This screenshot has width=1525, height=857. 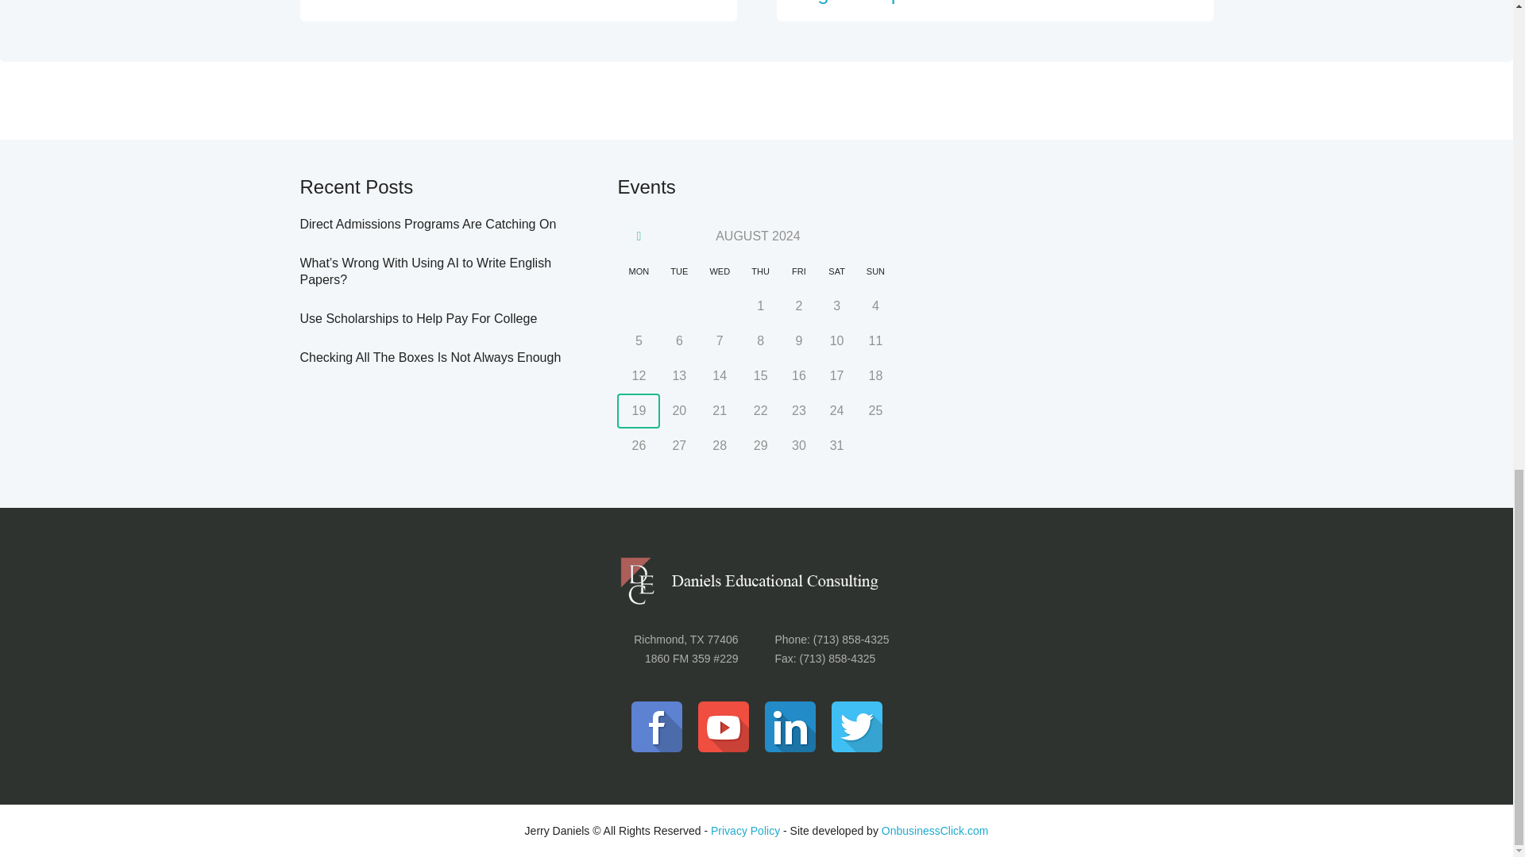 What do you see at coordinates (679, 271) in the screenshot?
I see `Tuesday` at bounding box center [679, 271].